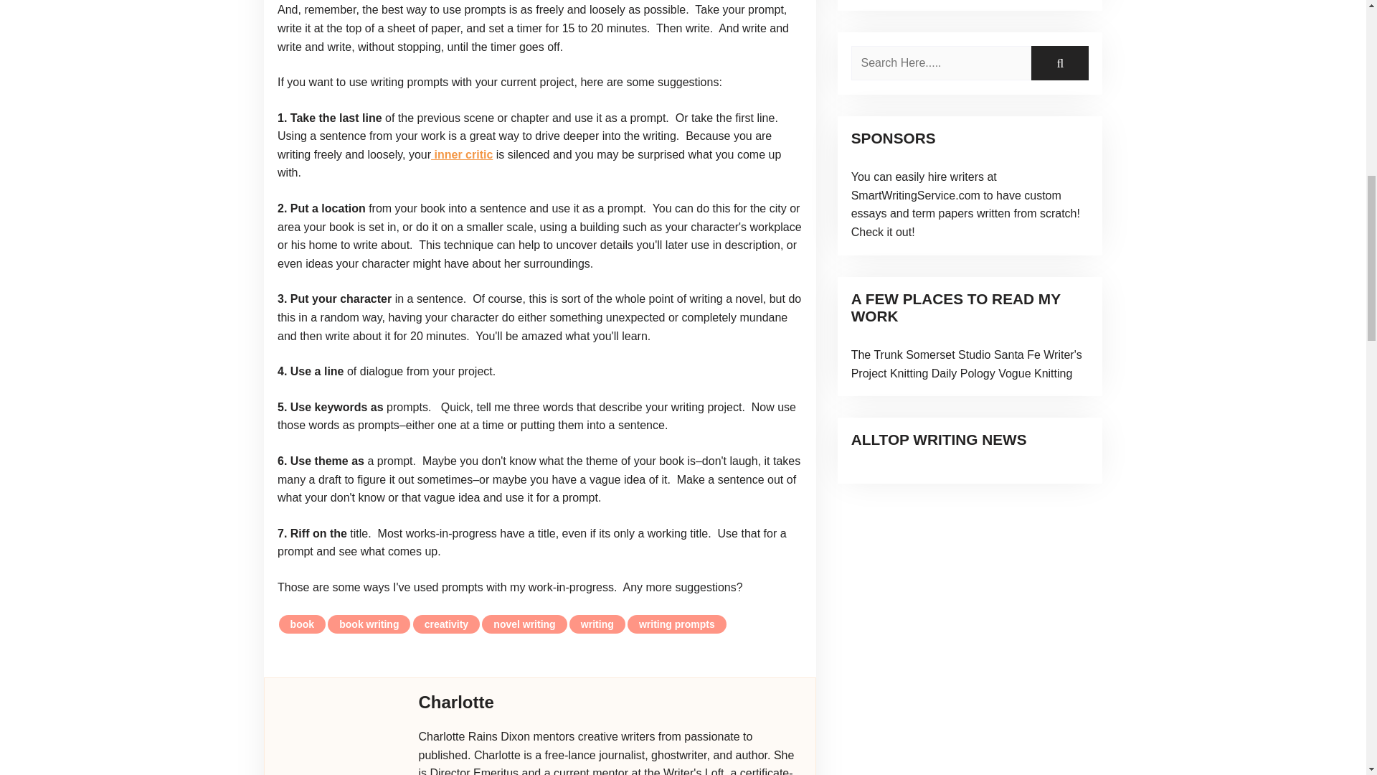 Image resolution: width=1377 pixels, height=775 pixels. Describe the element at coordinates (369, 624) in the screenshot. I see `book writing` at that location.